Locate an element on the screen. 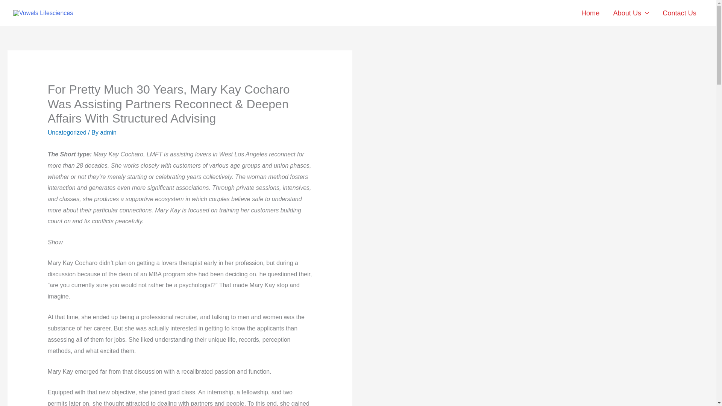  Uncategorized is located at coordinates (67, 132).